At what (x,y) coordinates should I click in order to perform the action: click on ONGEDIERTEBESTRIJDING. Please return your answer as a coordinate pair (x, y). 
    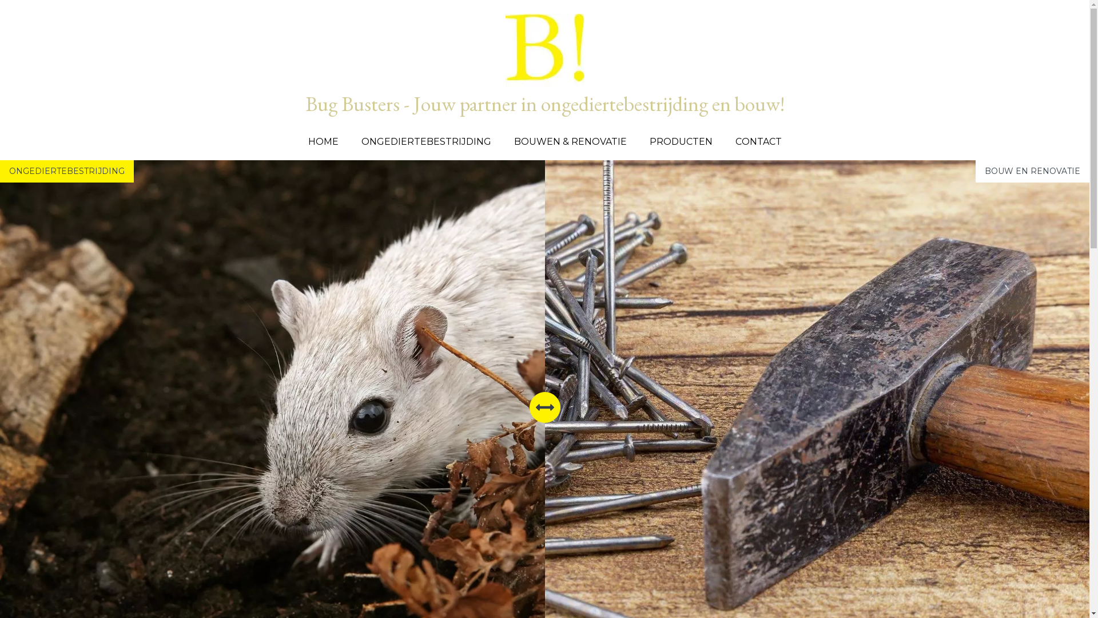
    Looking at the image, I should click on (67, 171).